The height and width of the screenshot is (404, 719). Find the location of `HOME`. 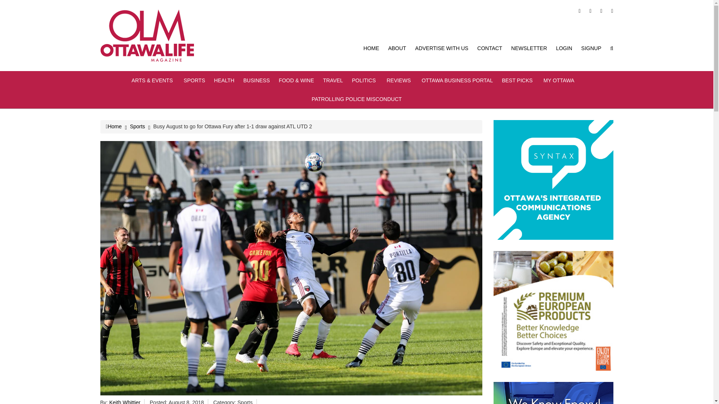

HOME is located at coordinates (371, 48).